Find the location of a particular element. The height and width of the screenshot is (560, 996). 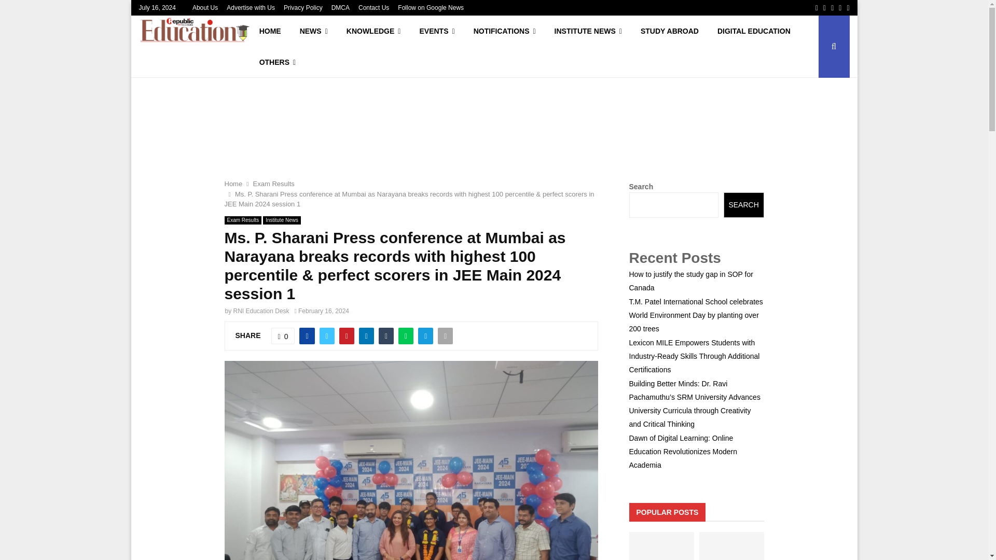

Contact Us is located at coordinates (374, 8).